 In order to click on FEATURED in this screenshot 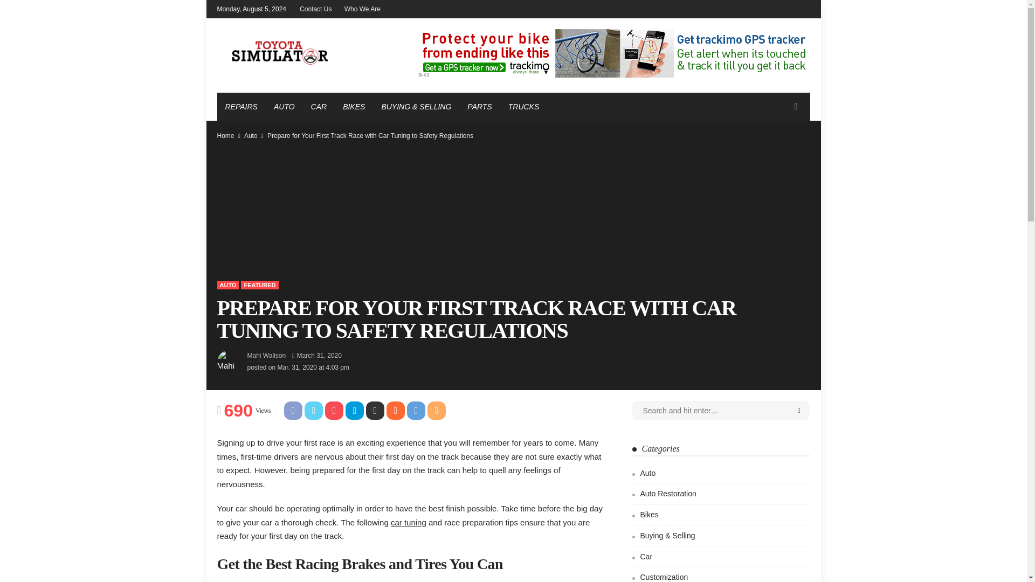, I will do `click(260, 284)`.